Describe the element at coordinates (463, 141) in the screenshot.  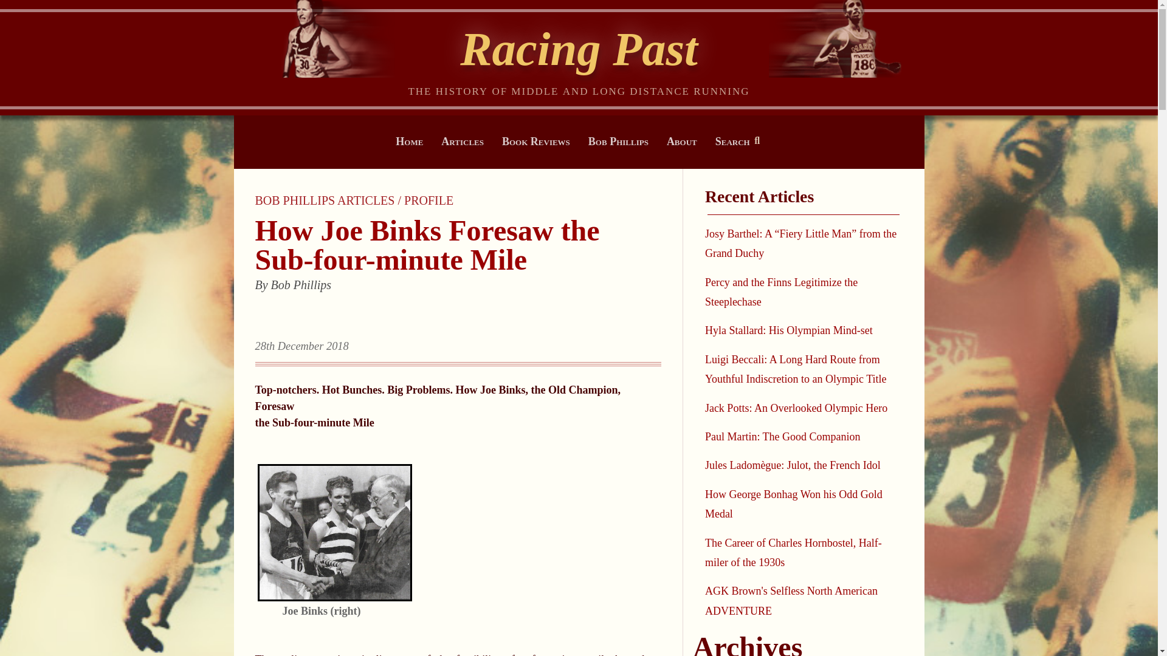
I see `Articles` at that location.